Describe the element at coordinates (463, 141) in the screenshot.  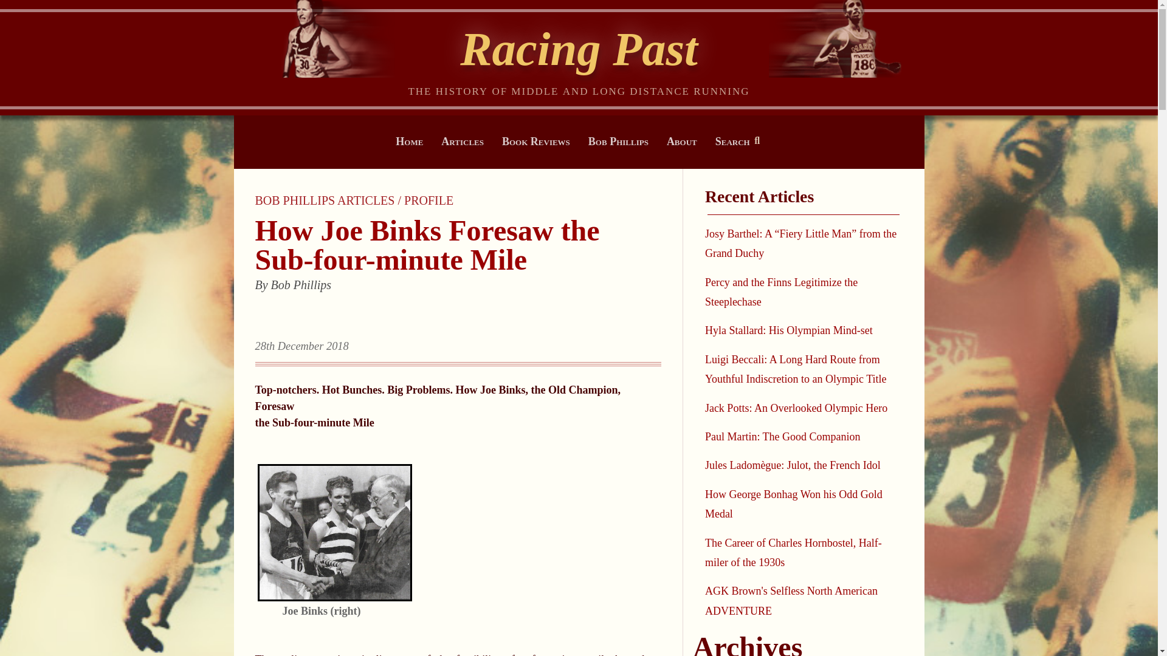
I see `Articles` at that location.